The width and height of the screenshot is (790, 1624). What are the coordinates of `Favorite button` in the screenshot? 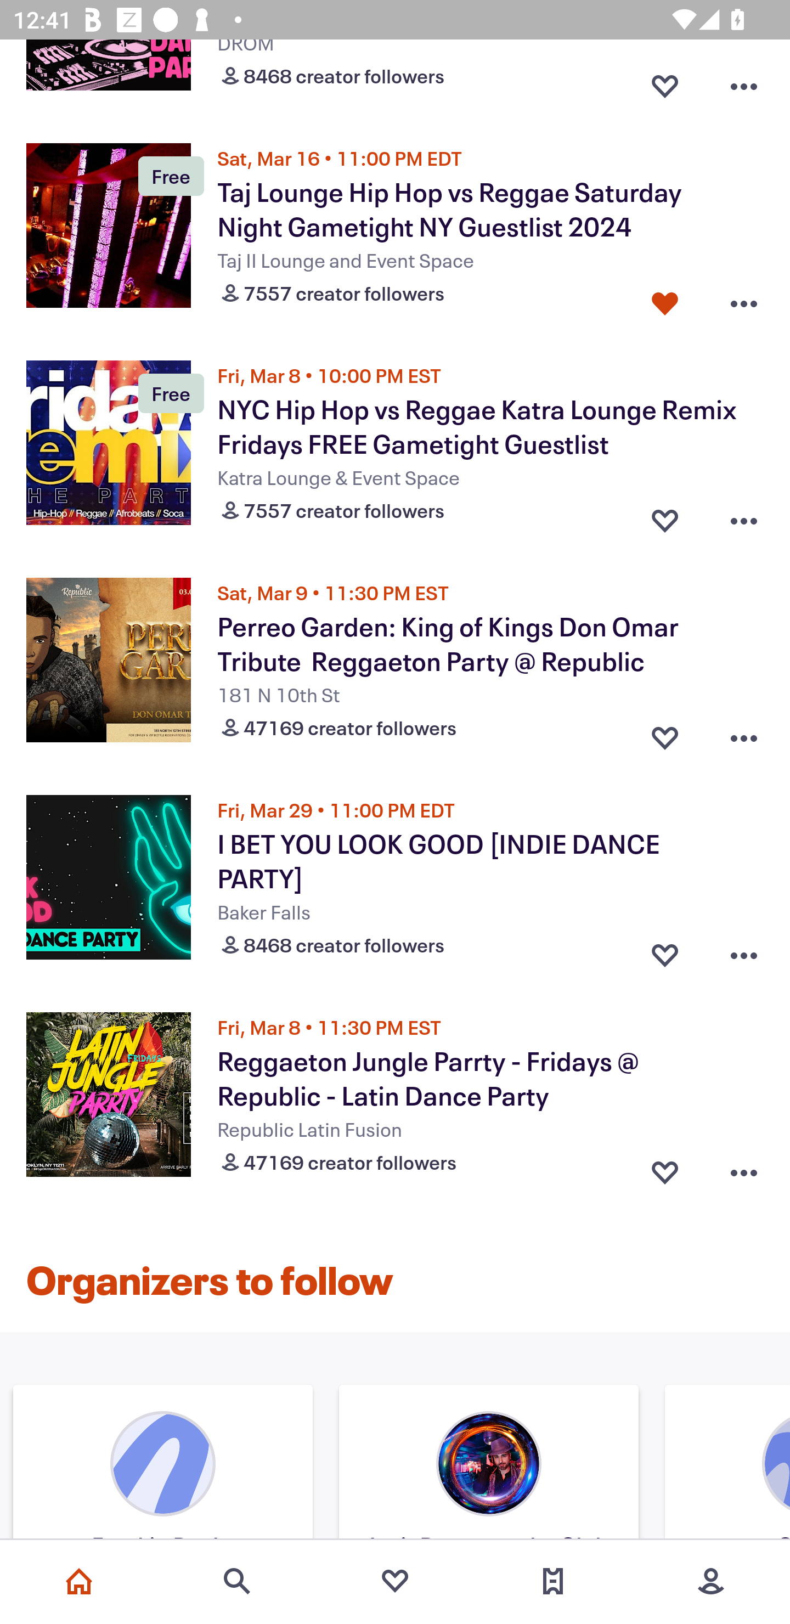 It's located at (665, 733).